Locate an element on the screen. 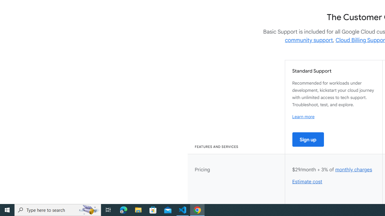  Estimate cost is located at coordinates (307, 182).